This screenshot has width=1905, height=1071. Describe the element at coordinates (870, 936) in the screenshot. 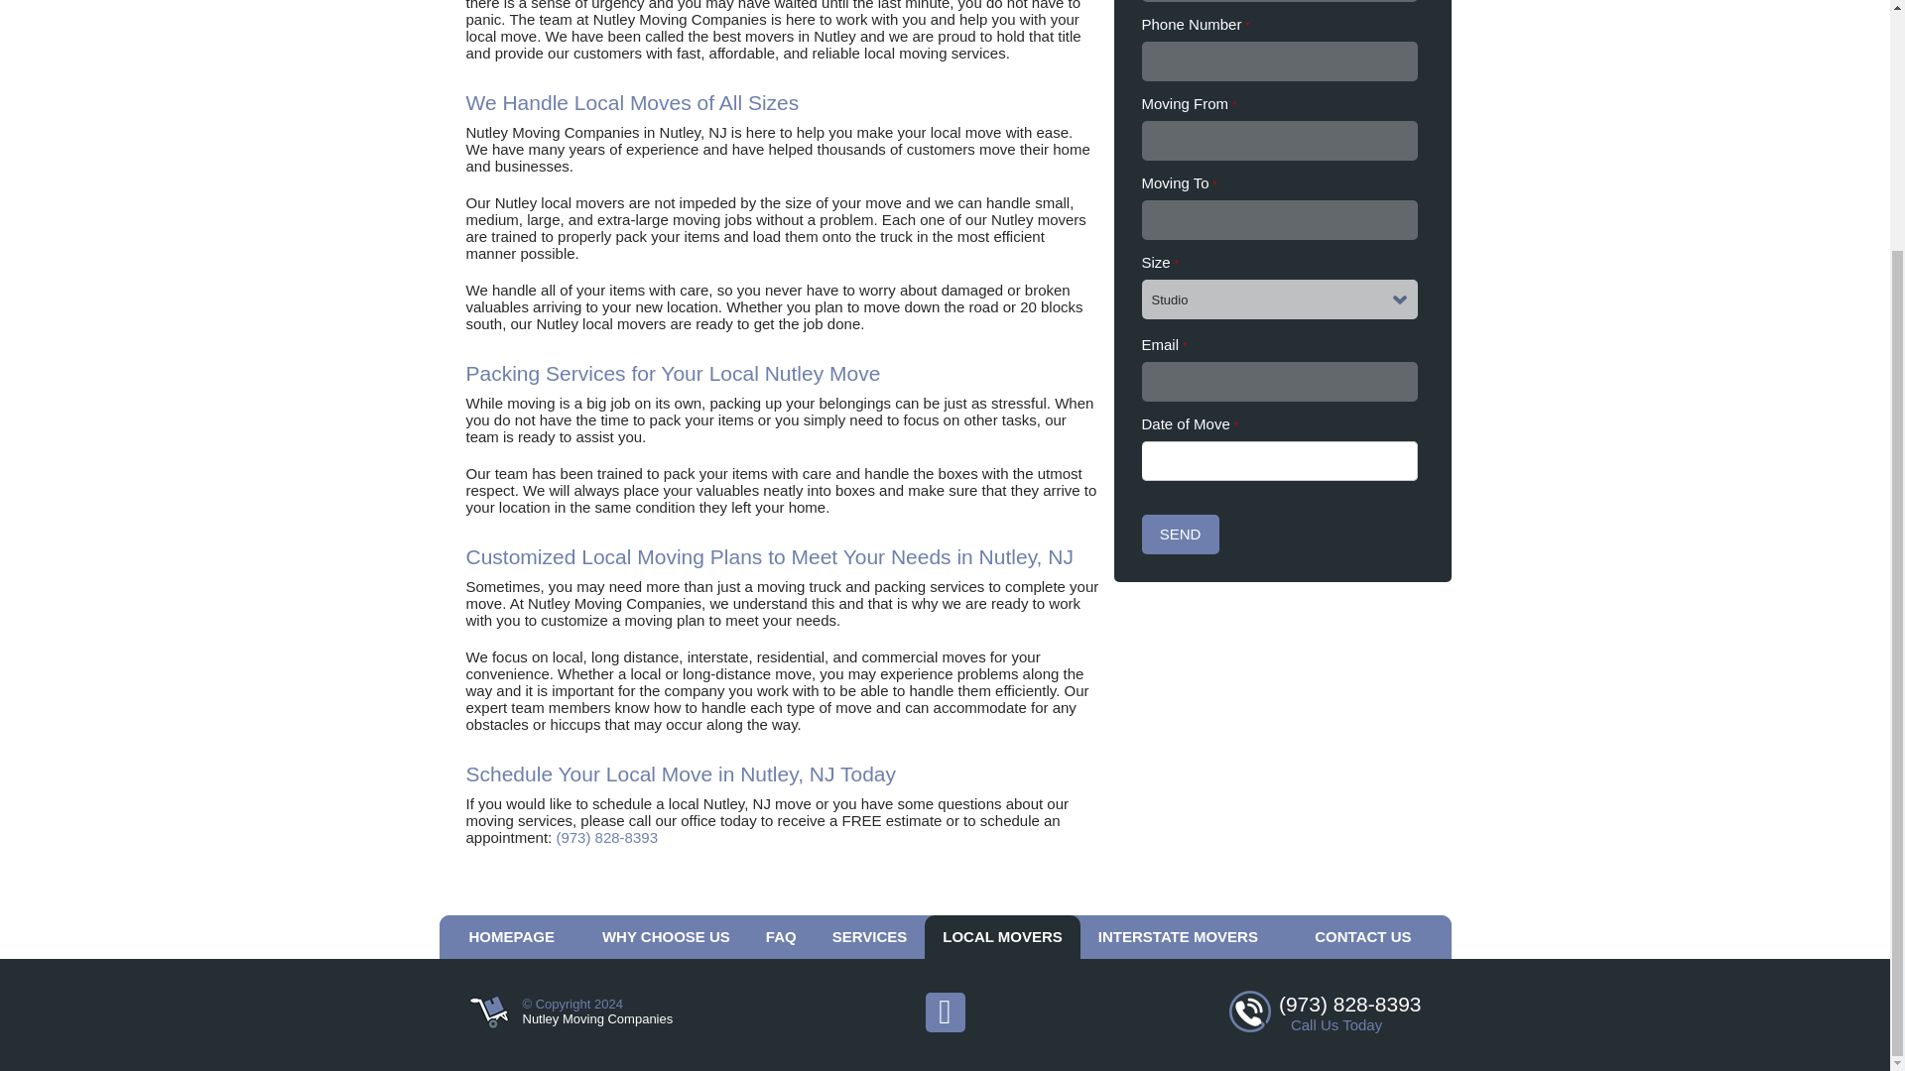

I see `SERVICES` at that location.